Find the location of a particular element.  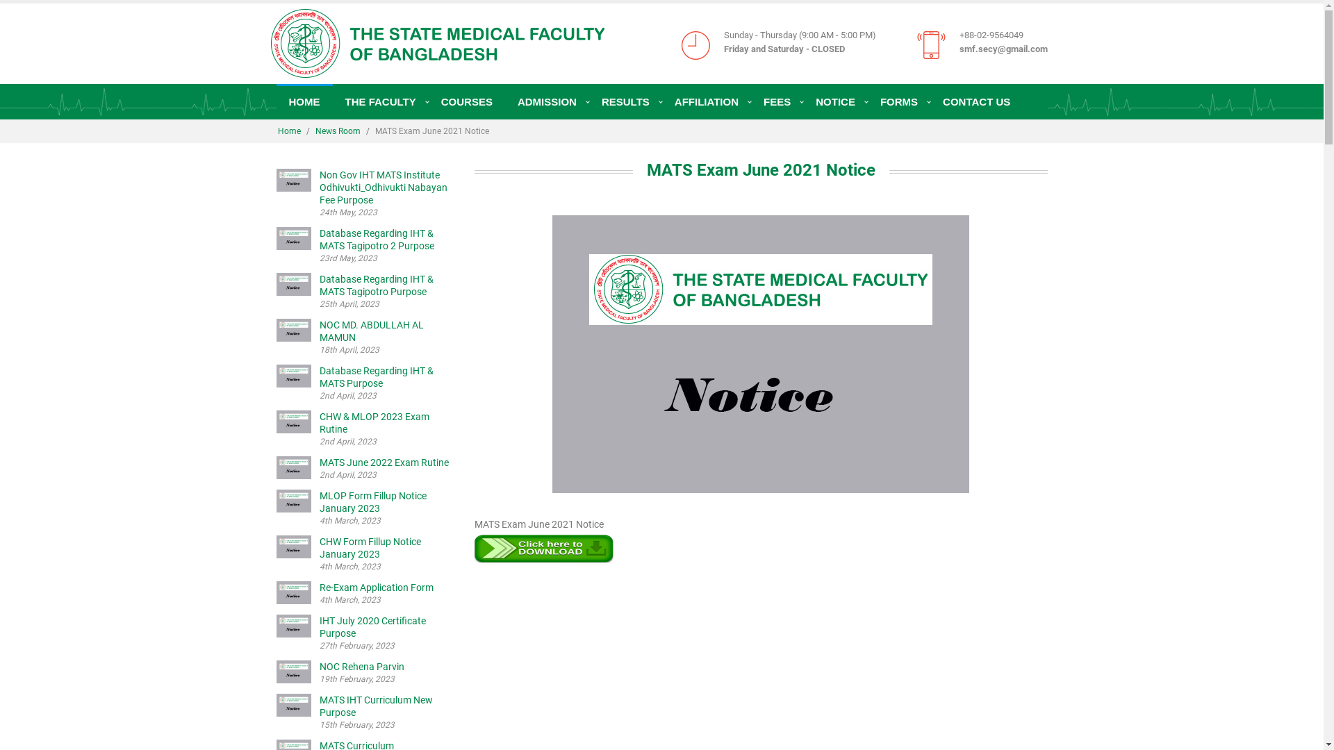

Database Regarding IHT & MATS Tagipotro 2 Purpose is located at coordinates (377, 240).